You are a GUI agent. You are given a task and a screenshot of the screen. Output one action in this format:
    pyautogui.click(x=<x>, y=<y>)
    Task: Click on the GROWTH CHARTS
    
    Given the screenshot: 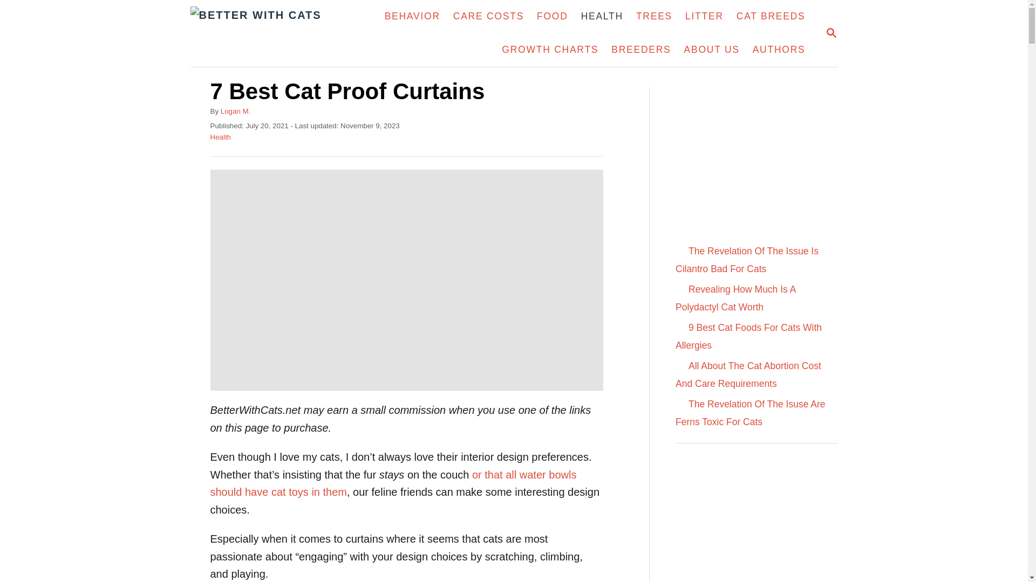 What is the action you would take?
    pyautogui.click(x=550, y=50)
    